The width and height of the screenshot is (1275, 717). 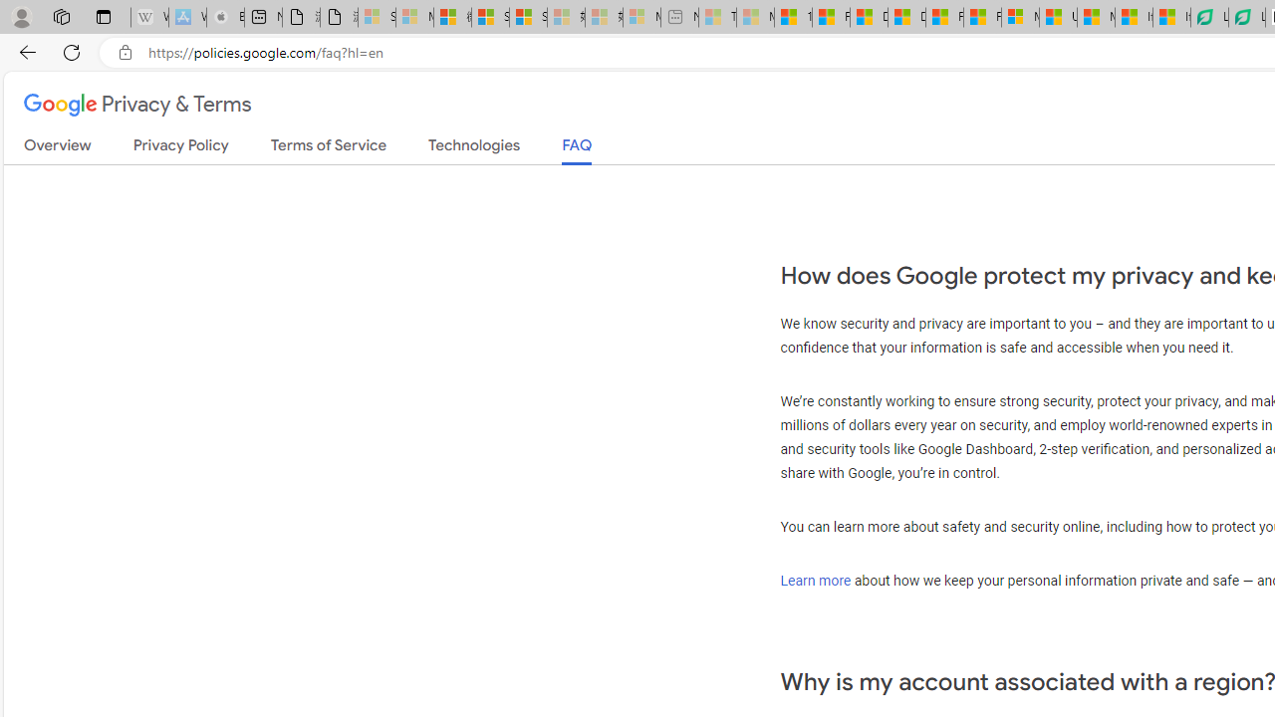 What do you see at coordinates (181, 149) in the screenshot?
I see `Privacy Policy` at bounding box center [181, 149].